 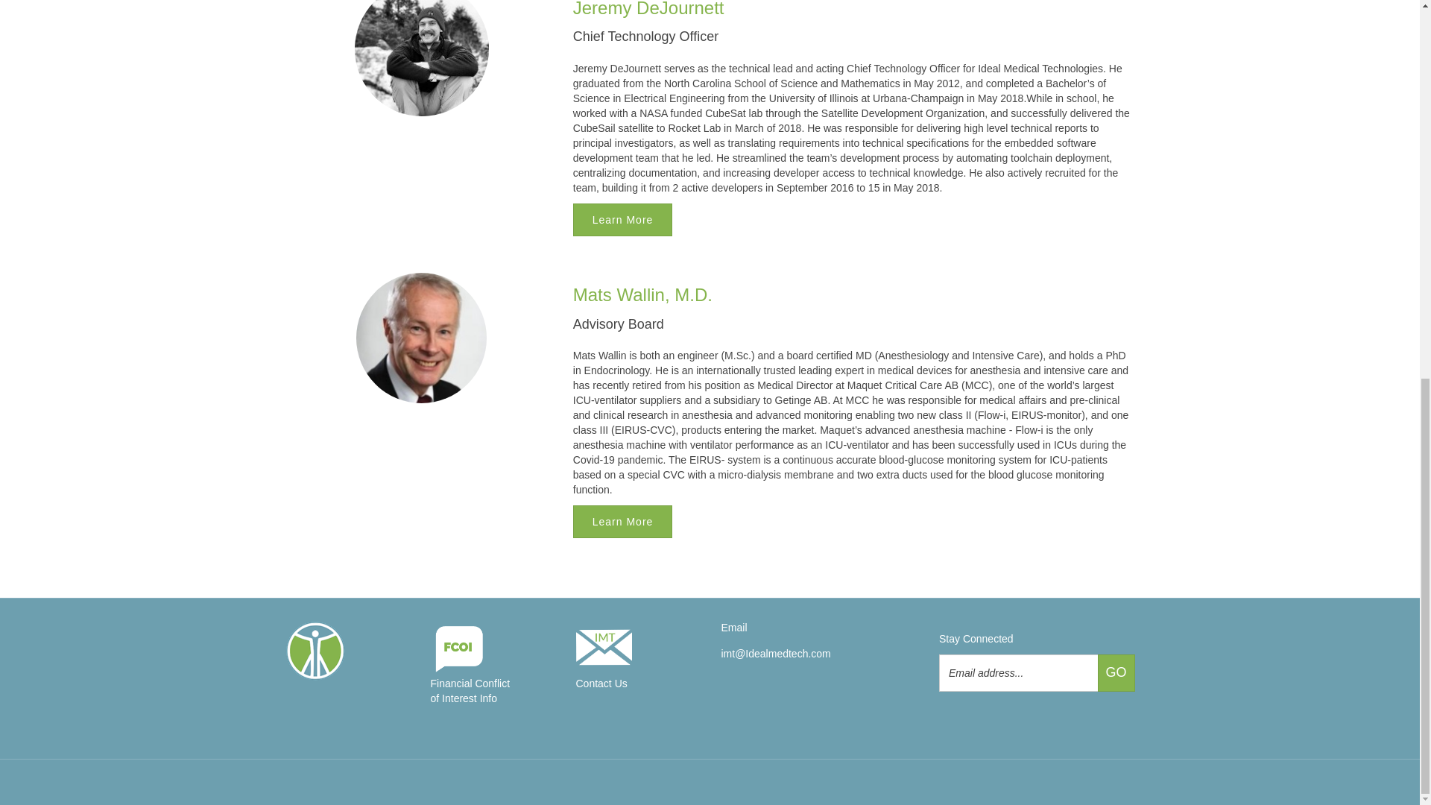 What do you see at coordinates (648, 9) in the screenshot?
I see `Jeremy DeJournett` at bounding box center [648, 9].